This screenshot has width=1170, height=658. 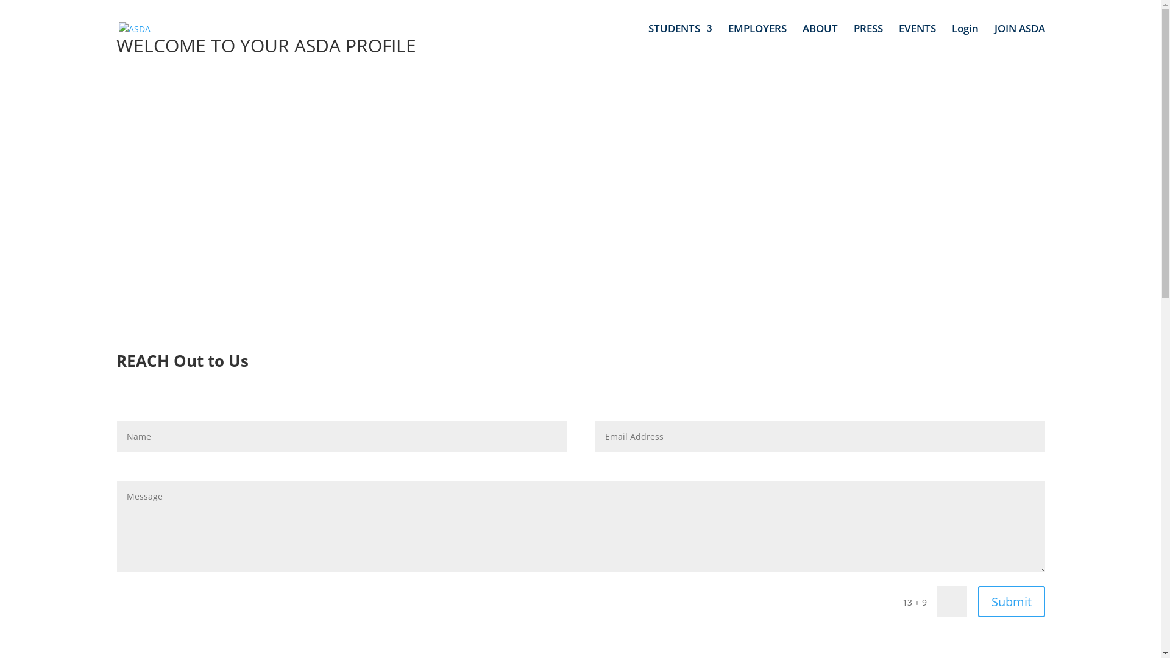 What do you see at coordinates (965, 41) in the screenshot?
I see `Login` at bounding box center [965, 41].